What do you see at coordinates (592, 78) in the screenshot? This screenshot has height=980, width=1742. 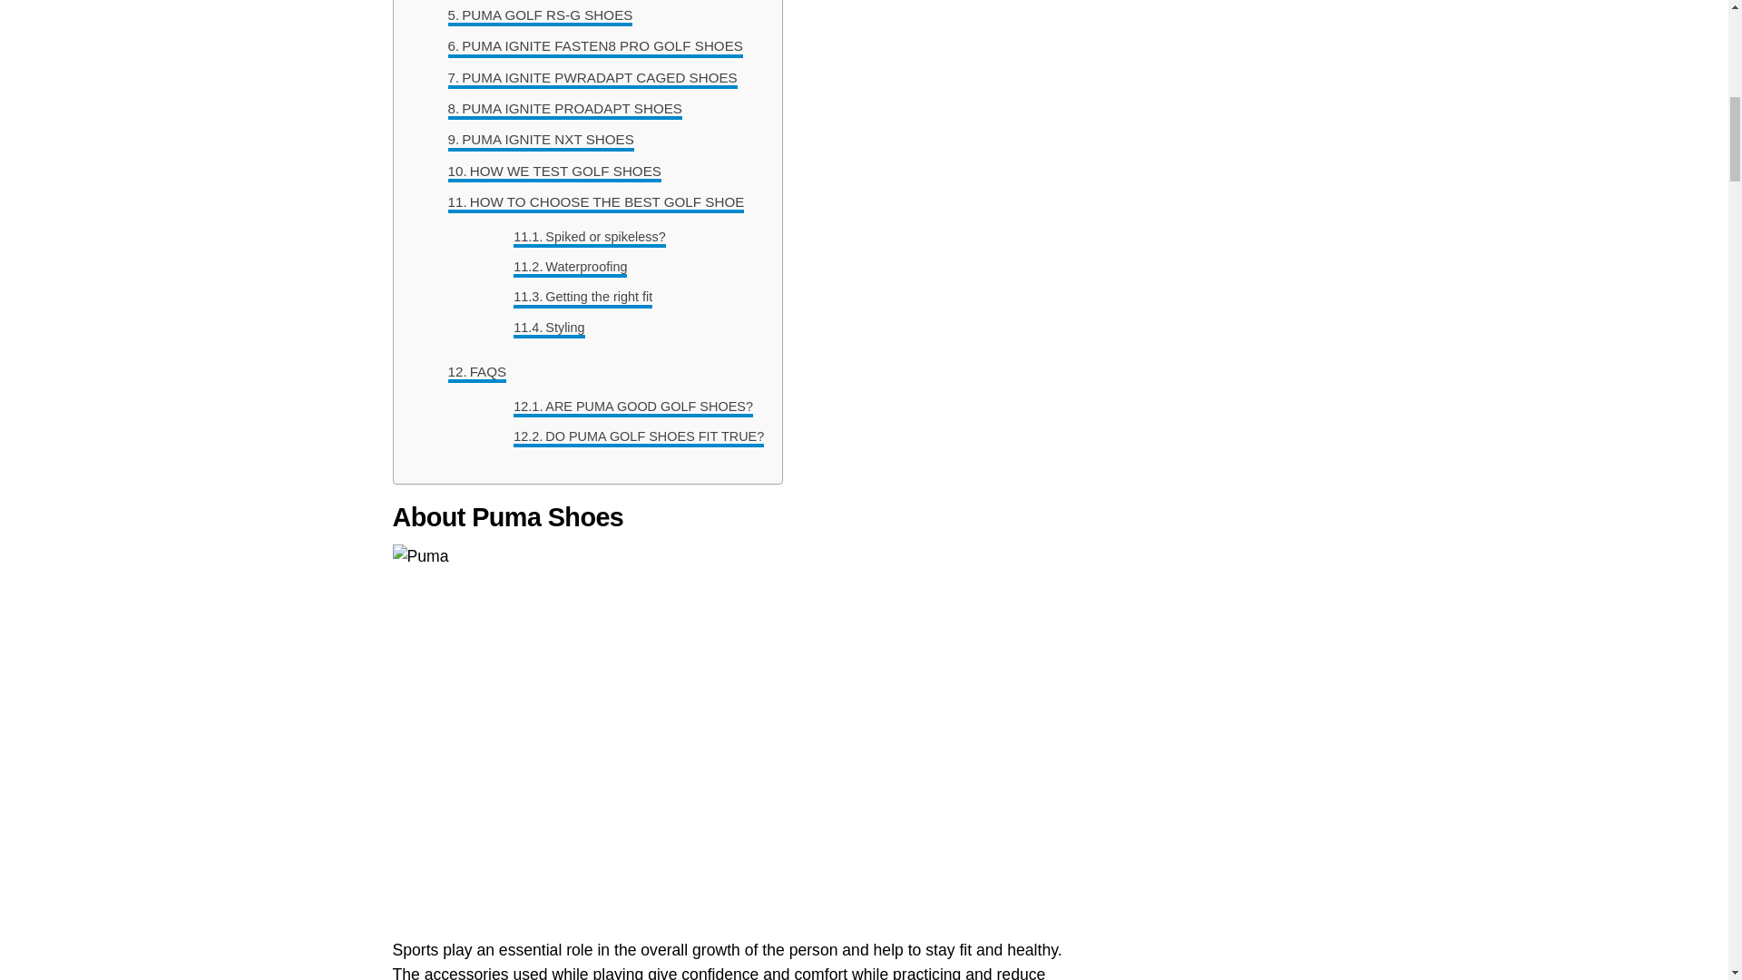 I see `PUMA IGNITE PWRADAPT CAGED SHOES` at bounding box center [592, 78].